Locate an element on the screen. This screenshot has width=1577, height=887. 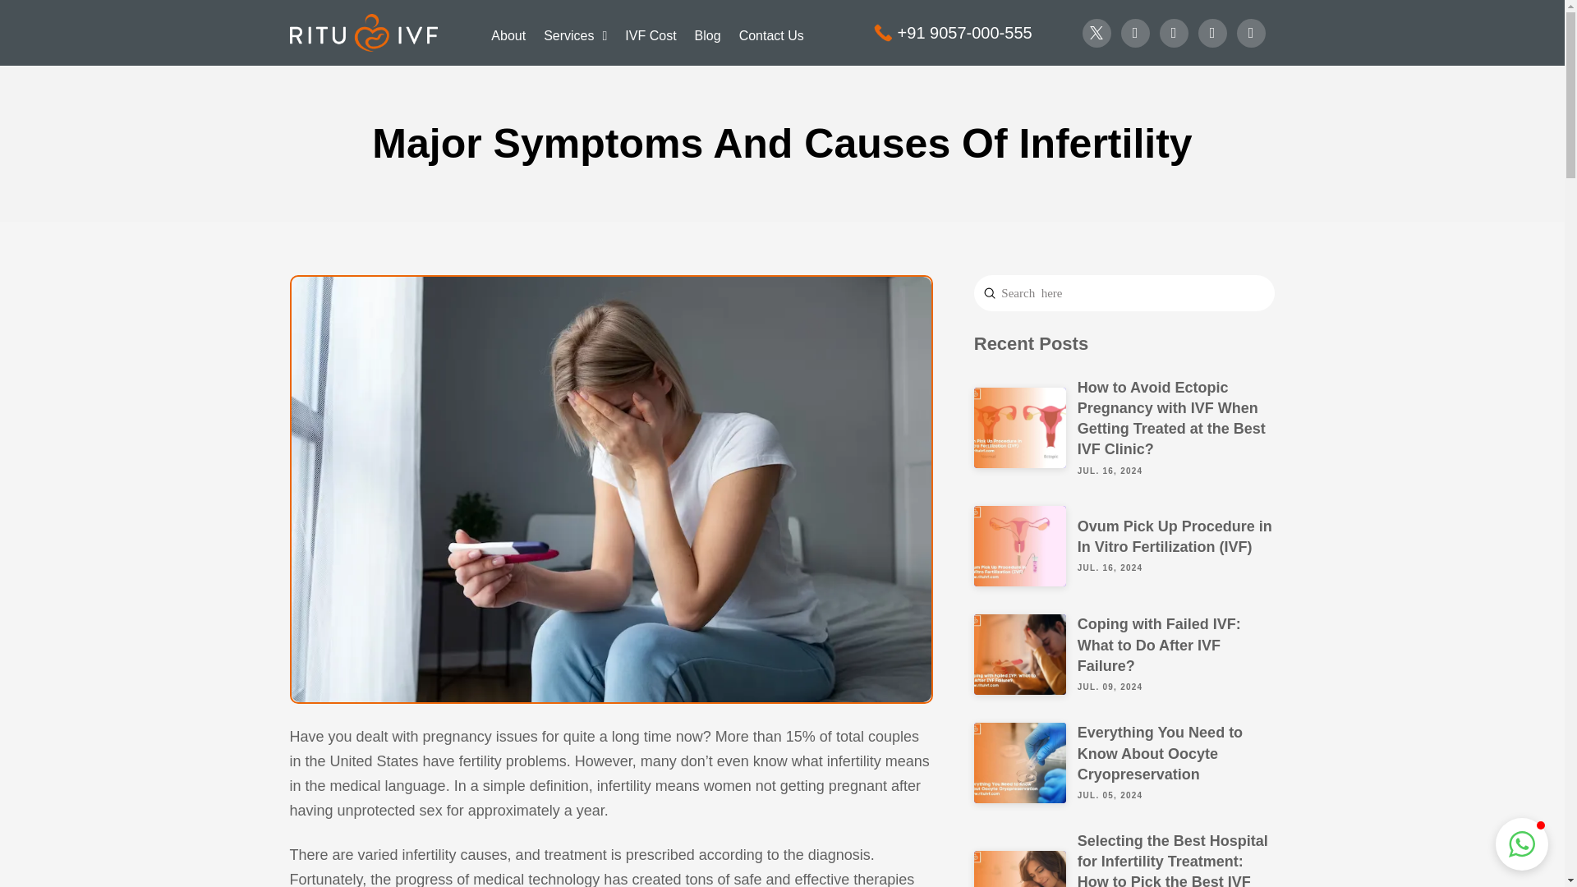
Blog is located at coordinates (712, 33).